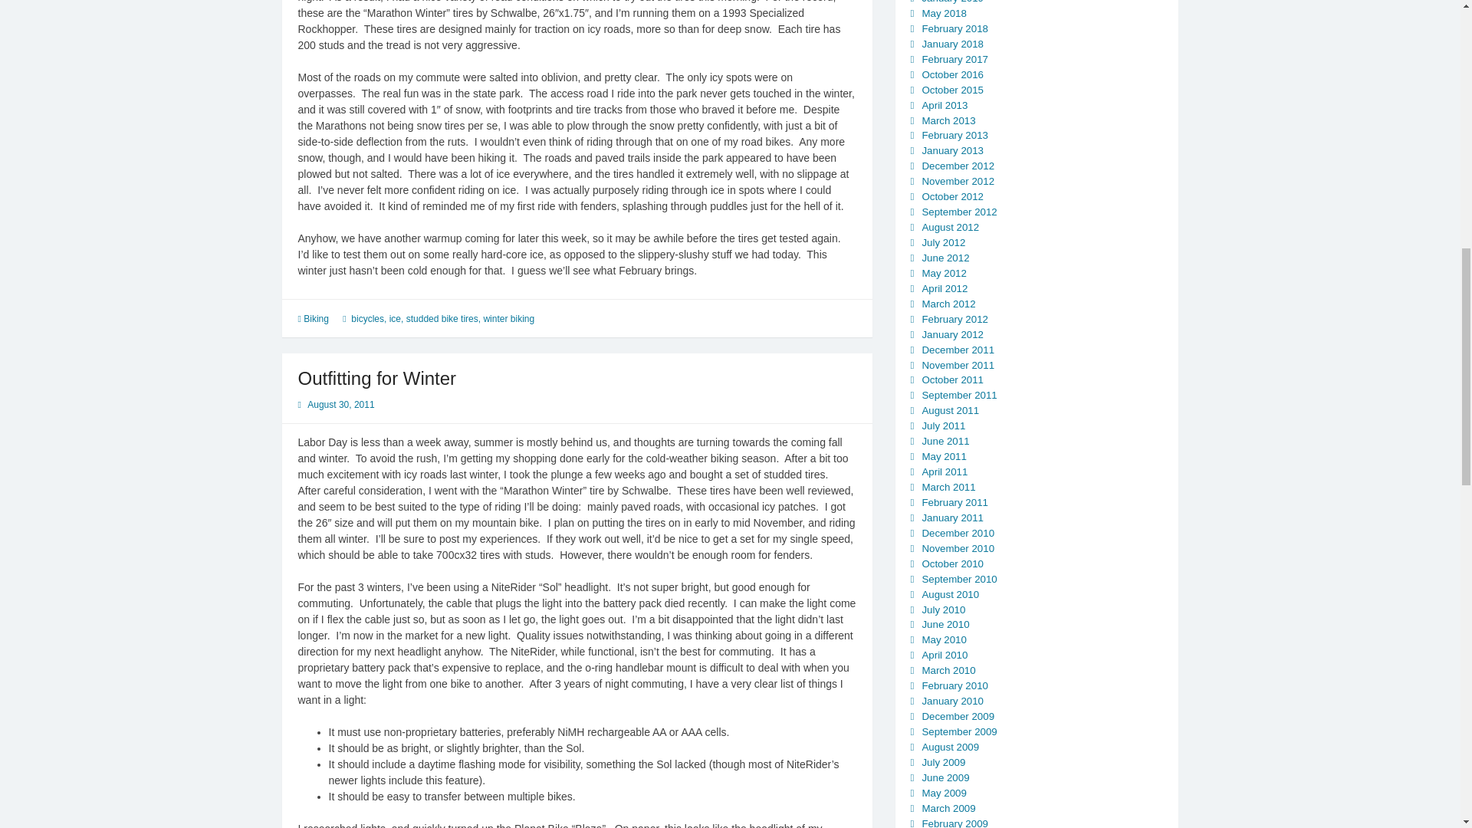 Image resolution: width=1472 pixels, height=828 pixels. I want to click on winter biking, so click(508, 319).